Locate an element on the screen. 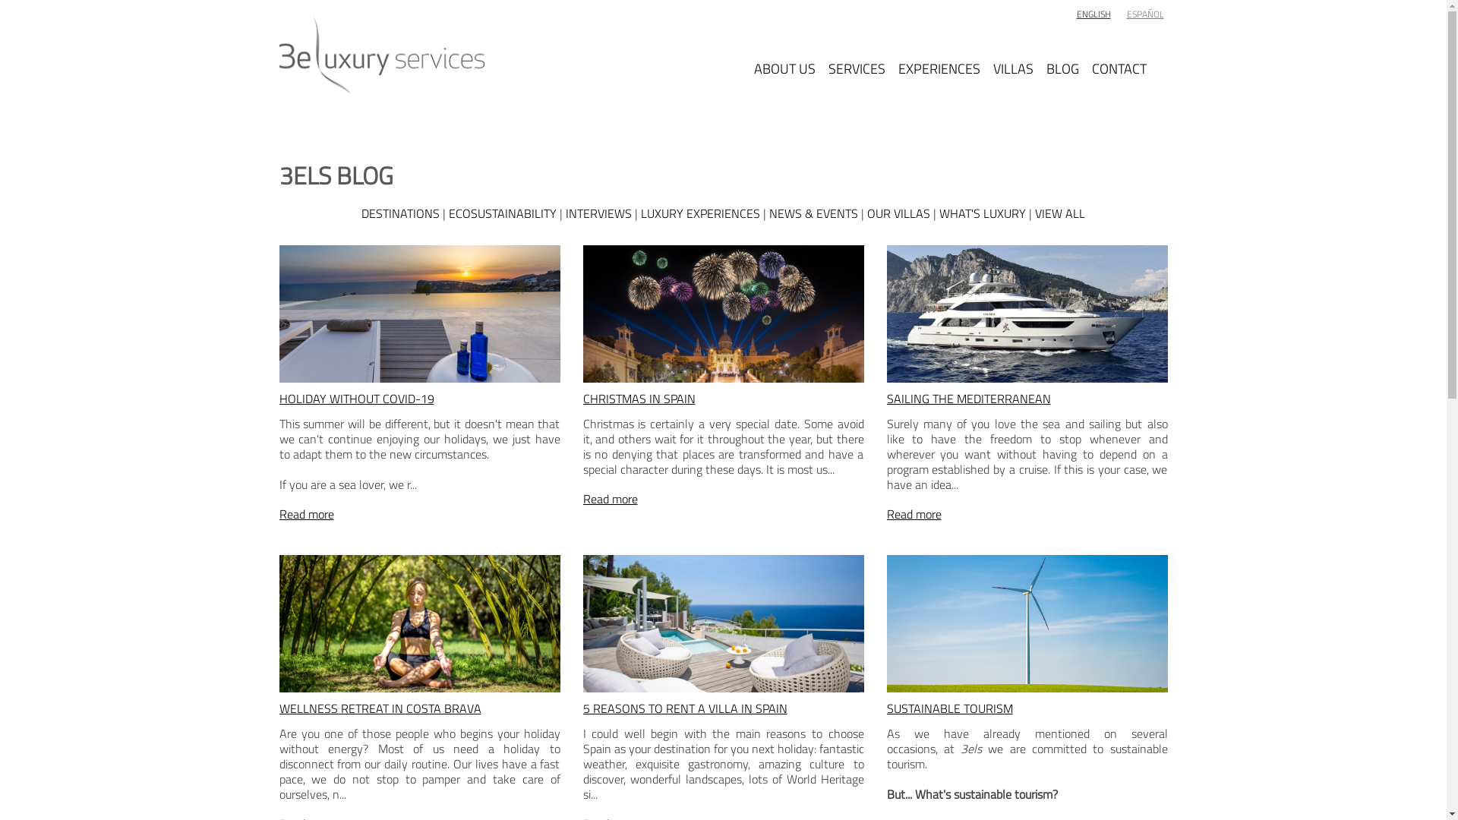  NEWS & EVENTS is located at coordinates (814, 213).